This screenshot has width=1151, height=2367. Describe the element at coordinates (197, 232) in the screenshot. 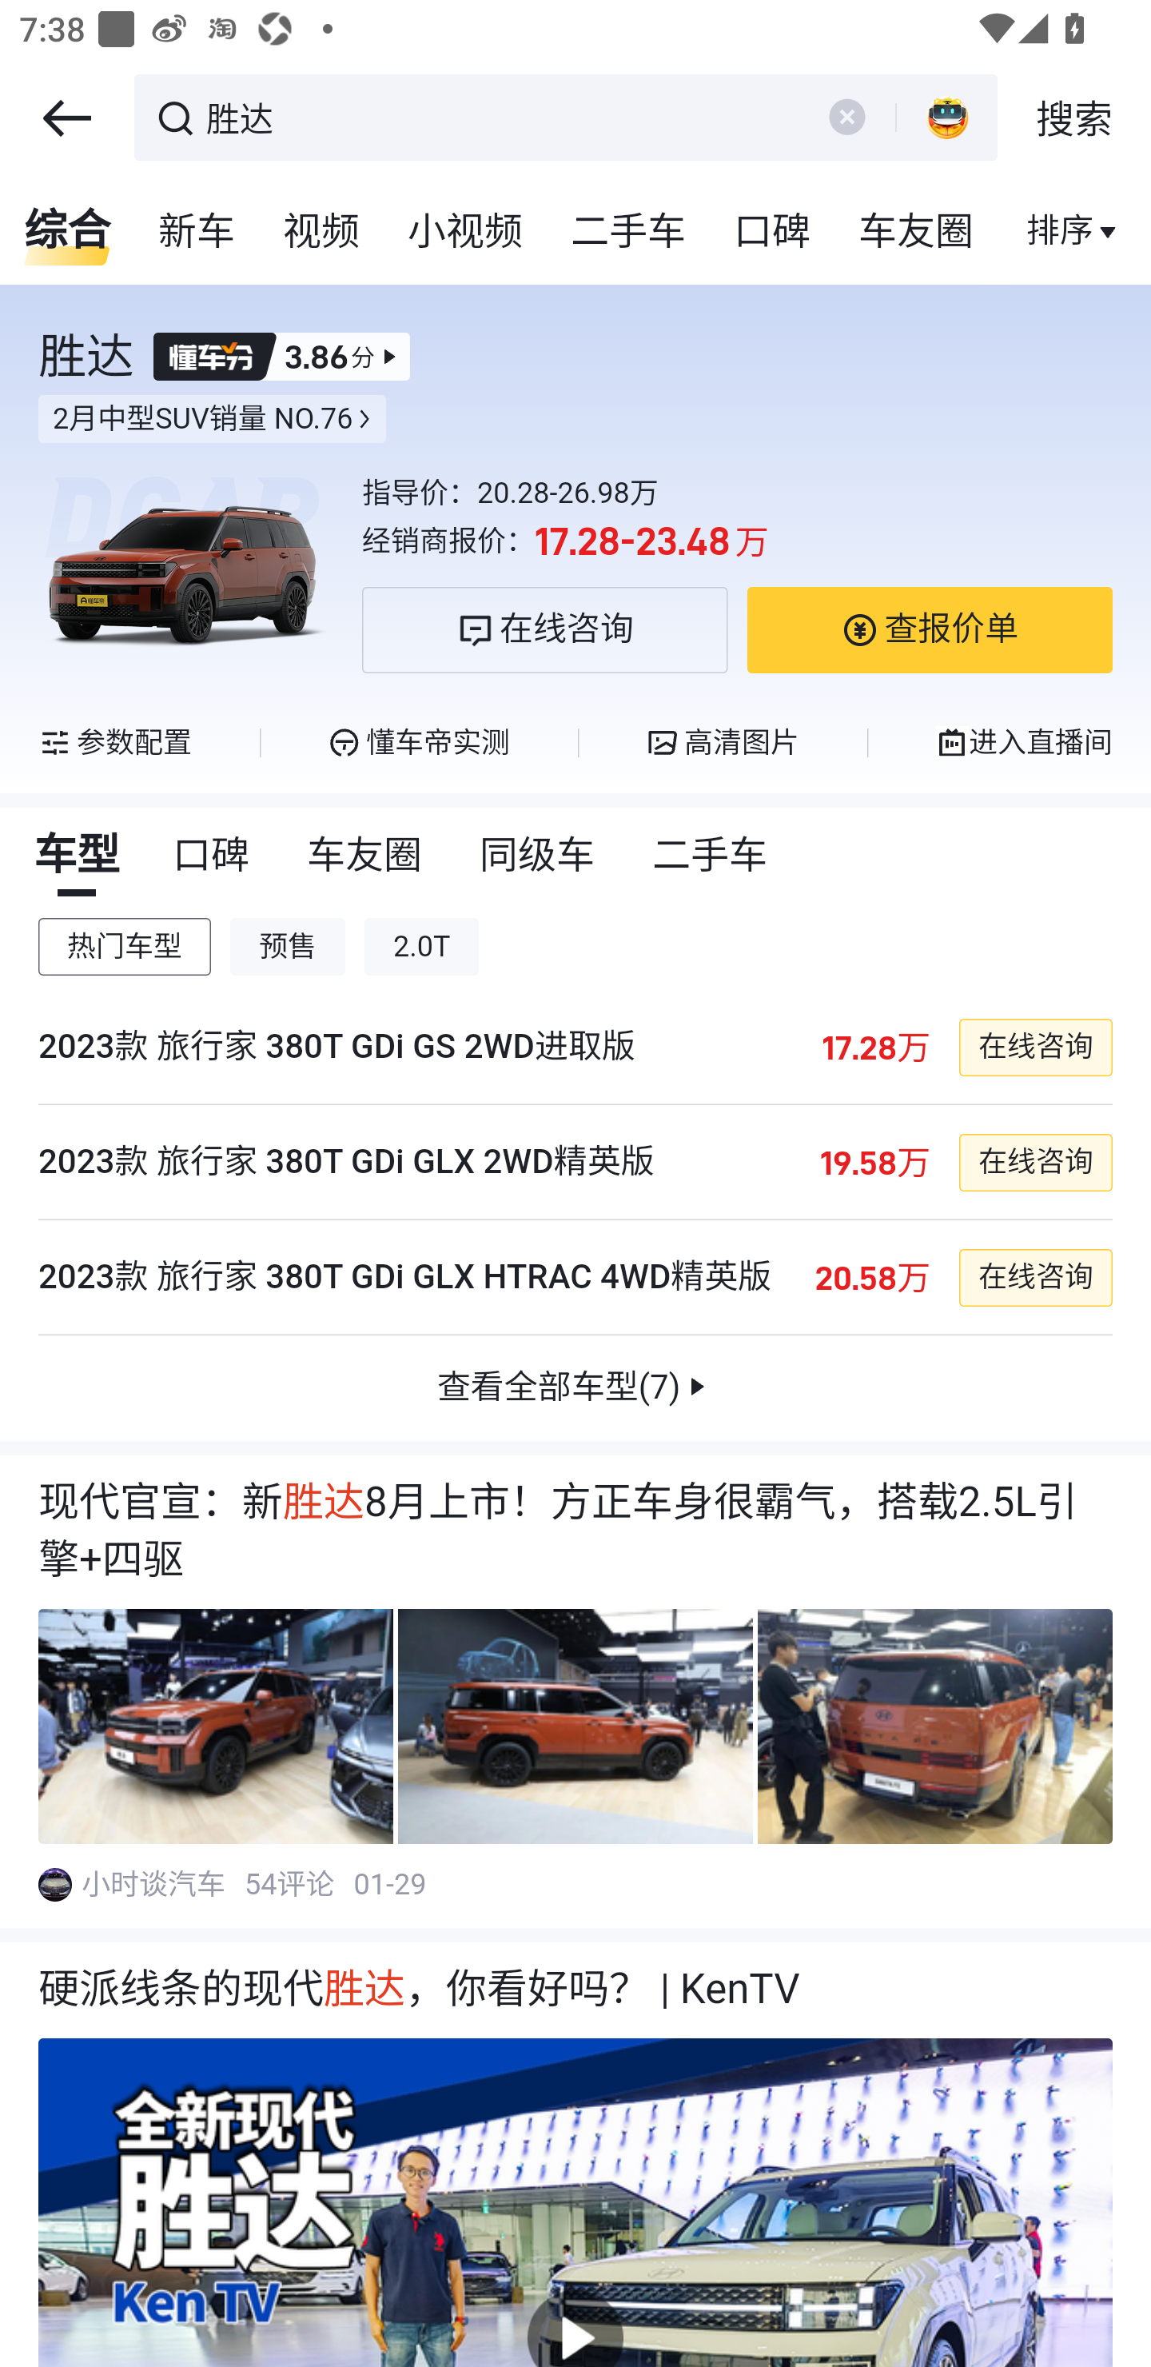

I see `新车` at that location.